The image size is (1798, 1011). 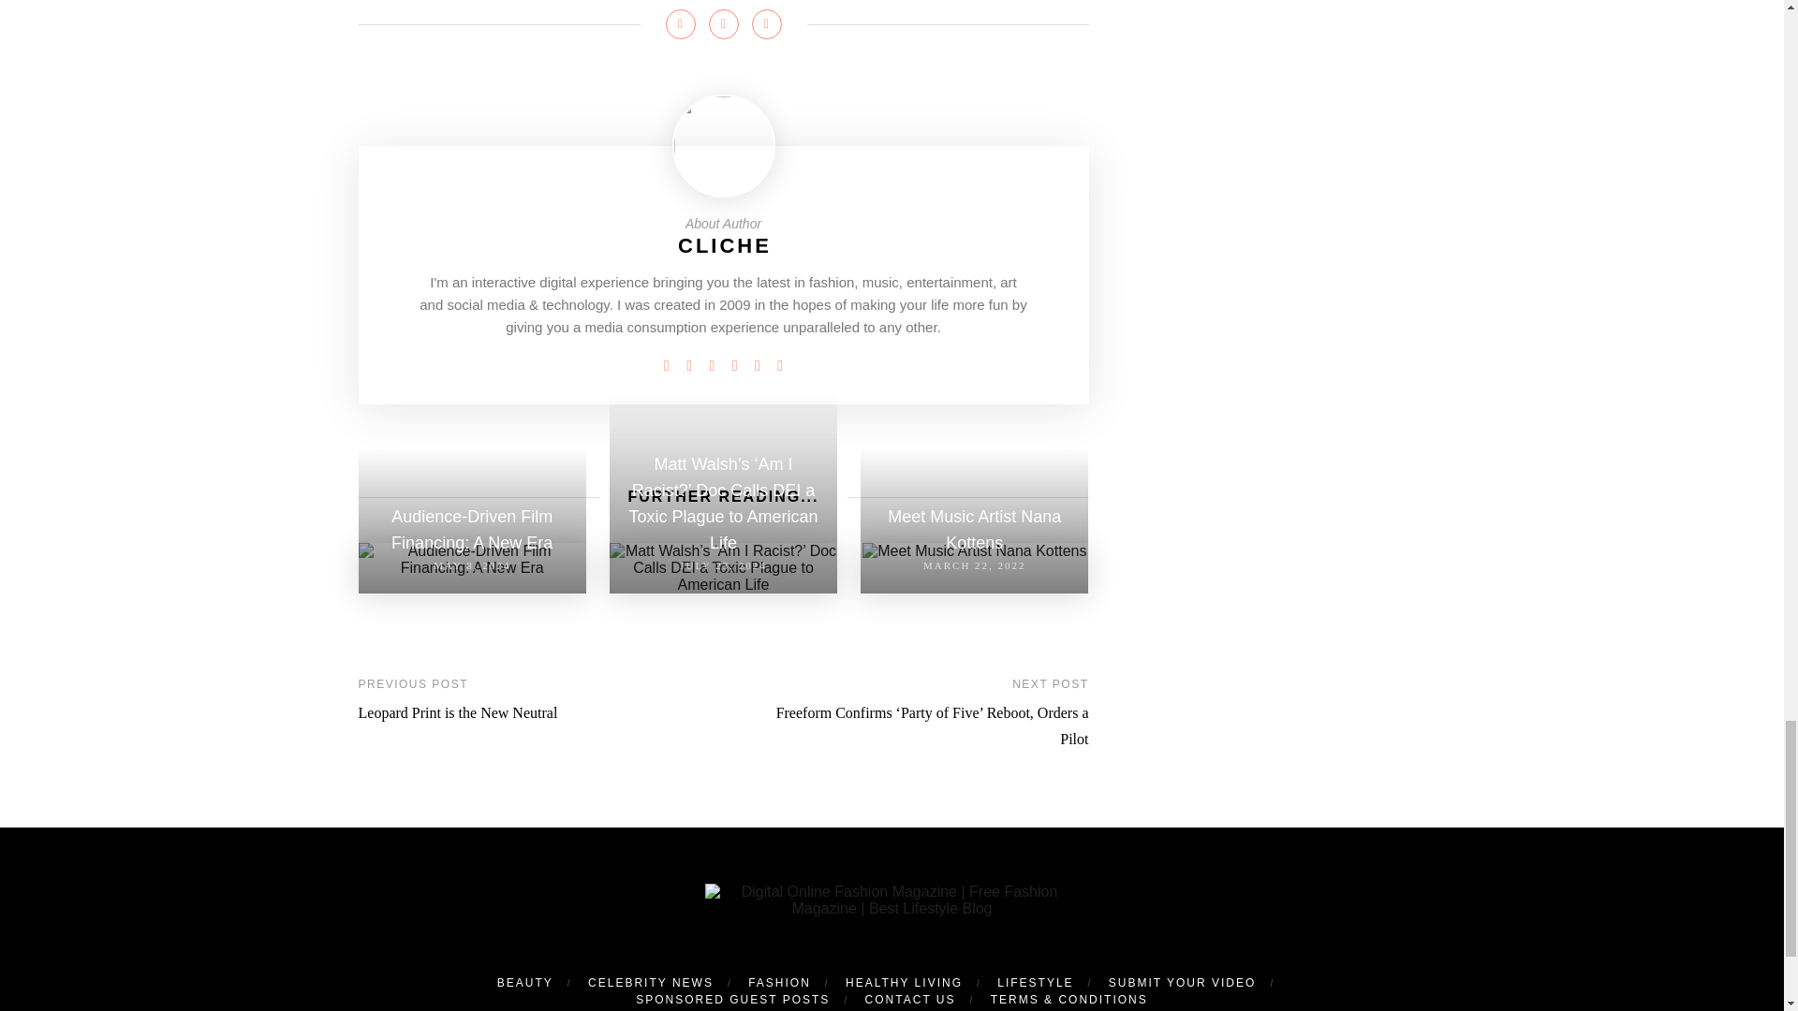 What do you see at coordinates (974, 550) in the screenshot?
I see `Meet Music Artist Nana Kottens` at bounding box center [974, 550].